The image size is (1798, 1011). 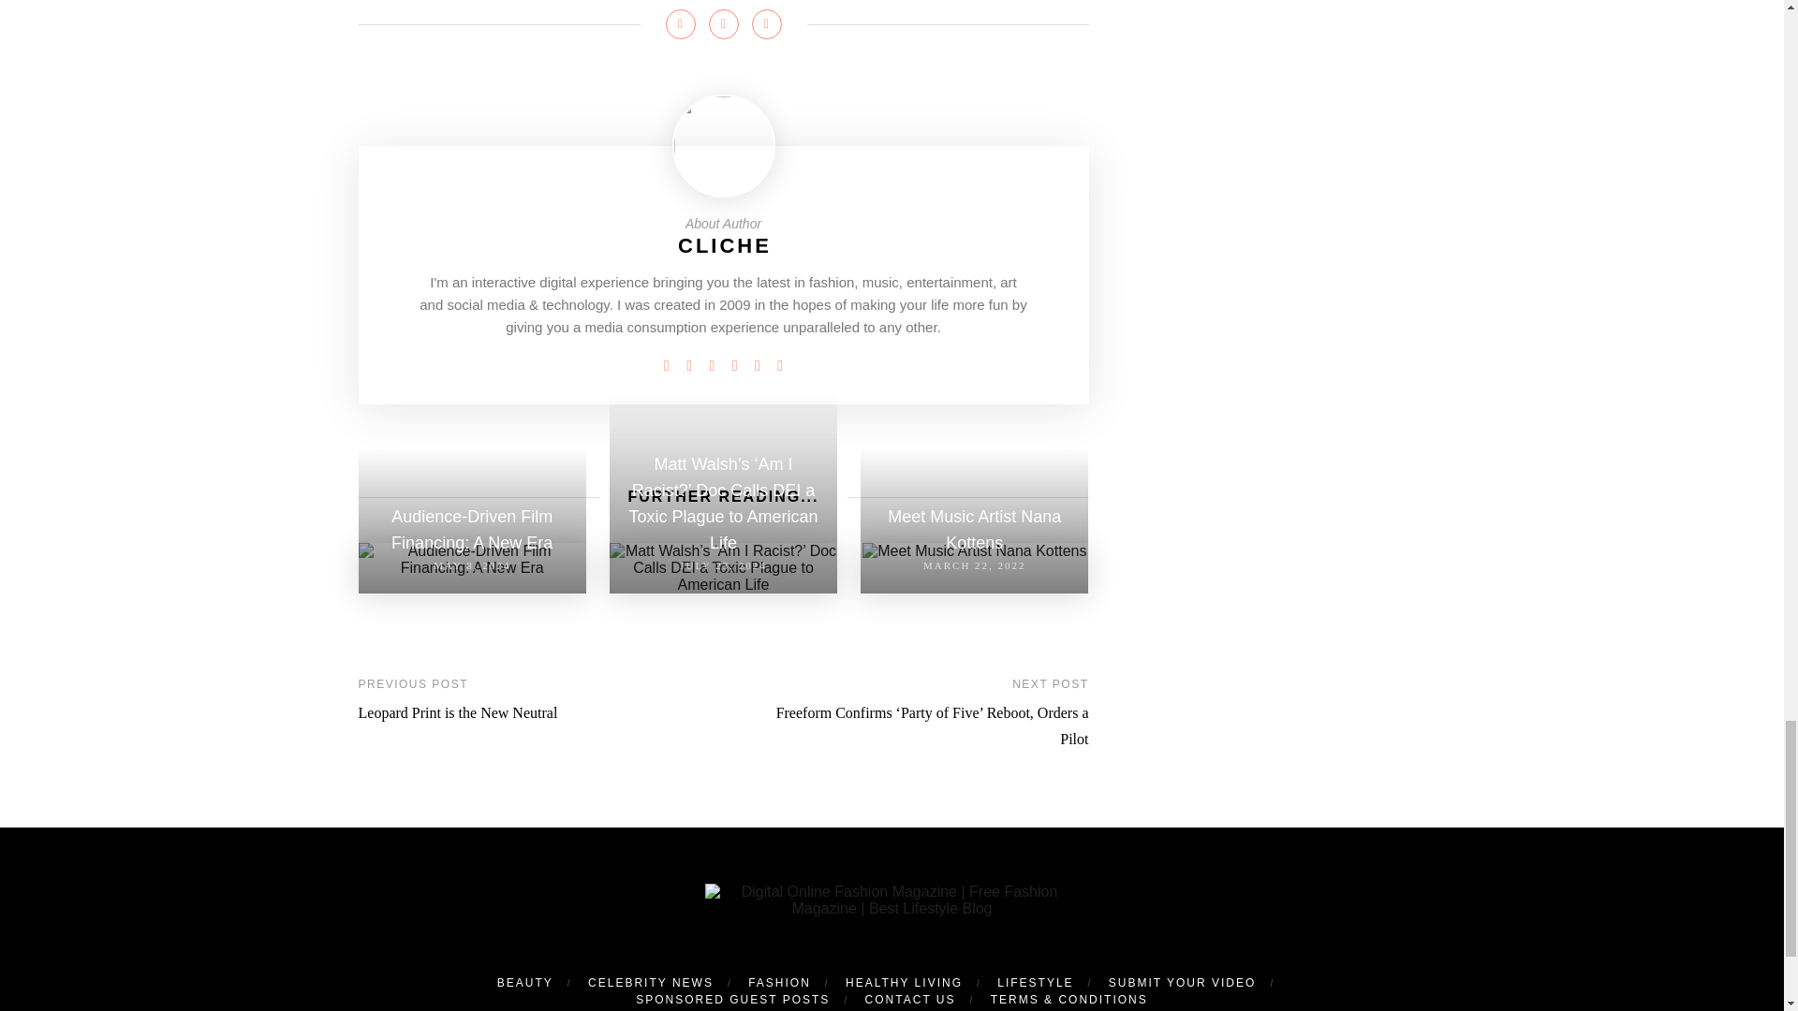 What do you see at coordinates (974, 550) in the screenshot?
I see `Meet Music Artist Nana Kottens` at bounding box center [974, 550].